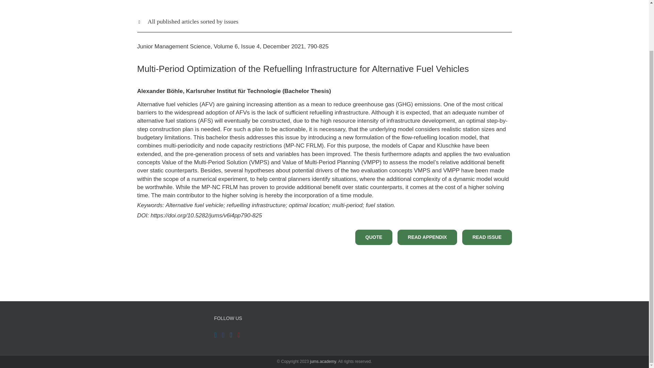 The image size is (654, 368). I want to click on LinkedIn, so click(215, 335).